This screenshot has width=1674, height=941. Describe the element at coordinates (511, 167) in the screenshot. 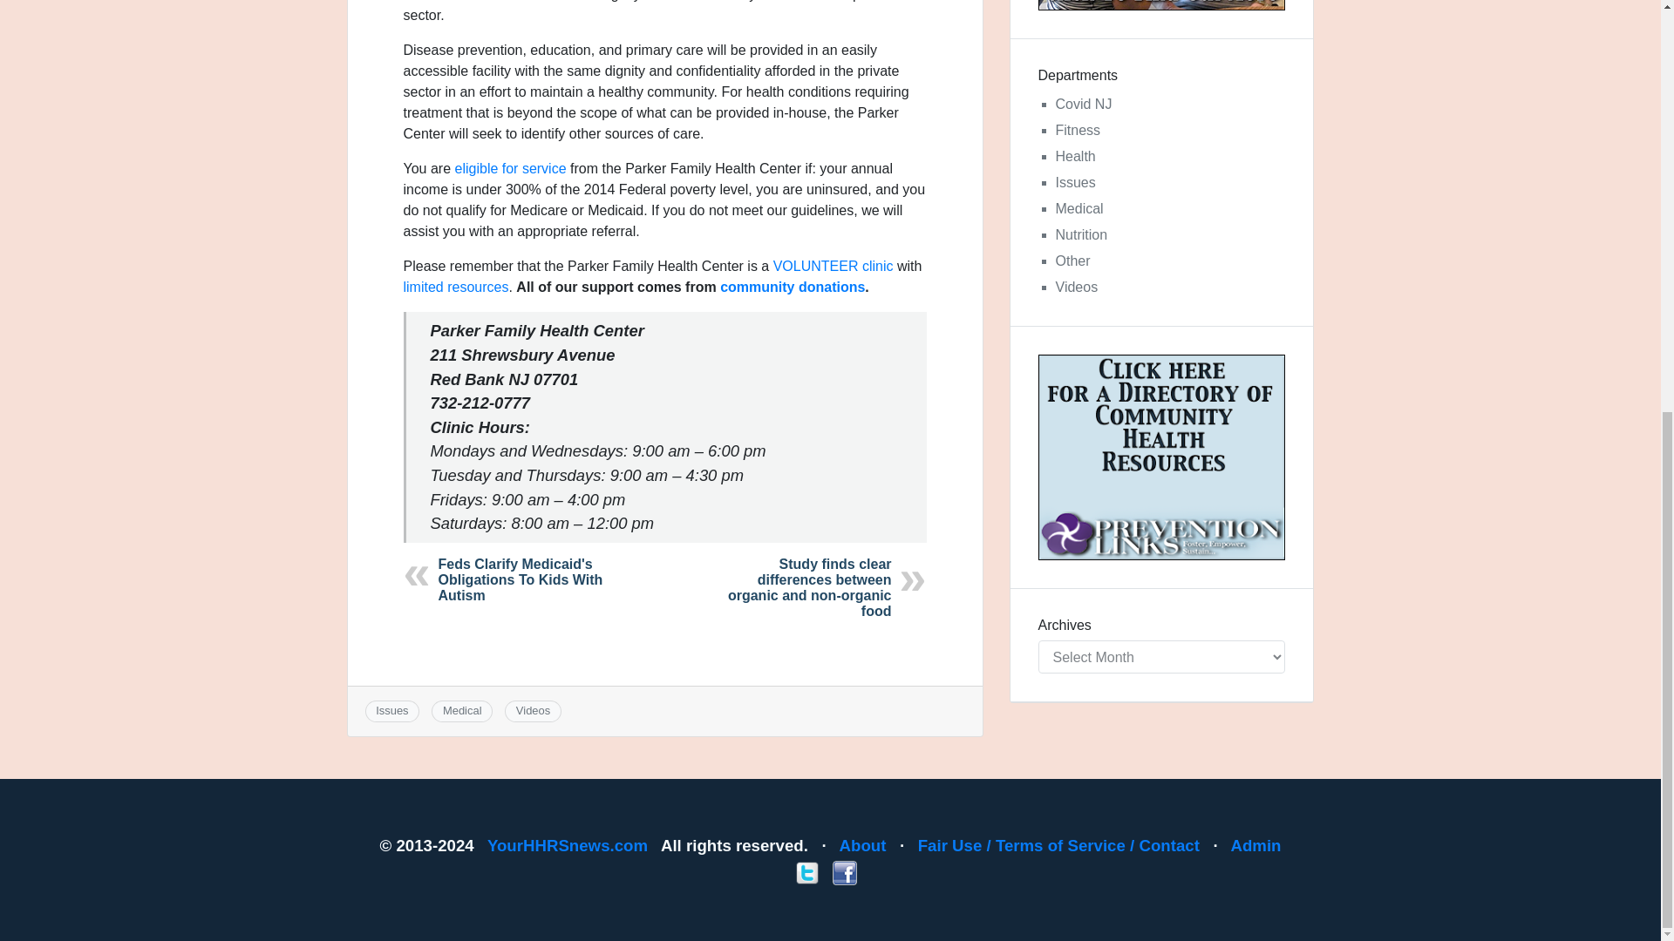

I see `eligible for service` at that location.